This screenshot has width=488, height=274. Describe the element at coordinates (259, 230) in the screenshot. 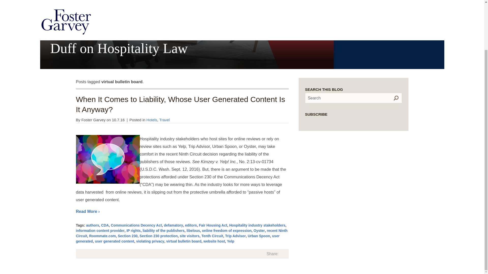

I see `Oyster` at that location.